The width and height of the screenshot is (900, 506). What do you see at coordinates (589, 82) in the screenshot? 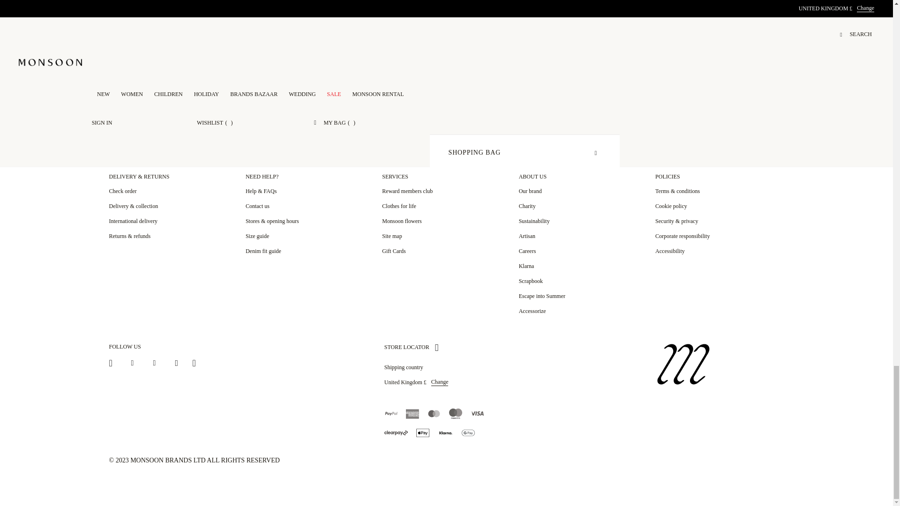
I see `SIGN UP` at bounding box center [589, 82].